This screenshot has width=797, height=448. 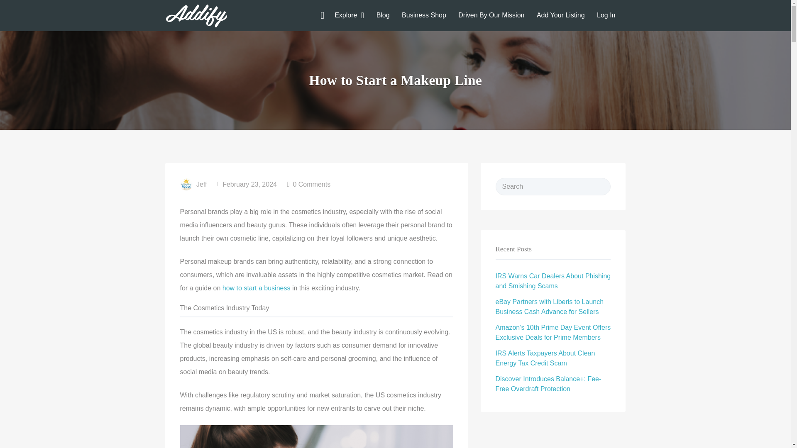 I want to click on Explore, so click(x=346, y=15).